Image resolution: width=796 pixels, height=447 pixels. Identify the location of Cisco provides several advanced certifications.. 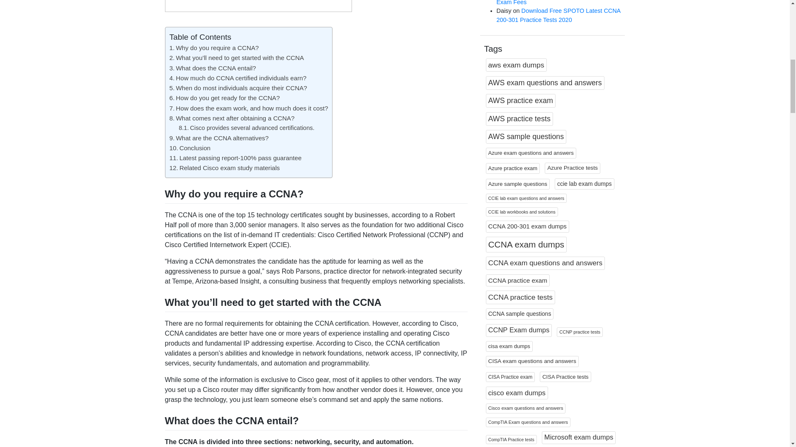
(246, 128).